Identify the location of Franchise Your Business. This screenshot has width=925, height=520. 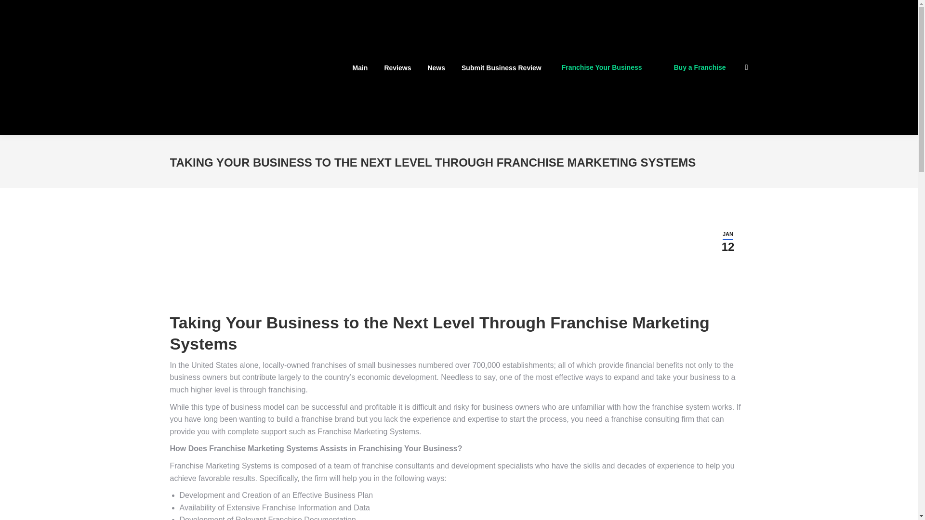
(603, 67).